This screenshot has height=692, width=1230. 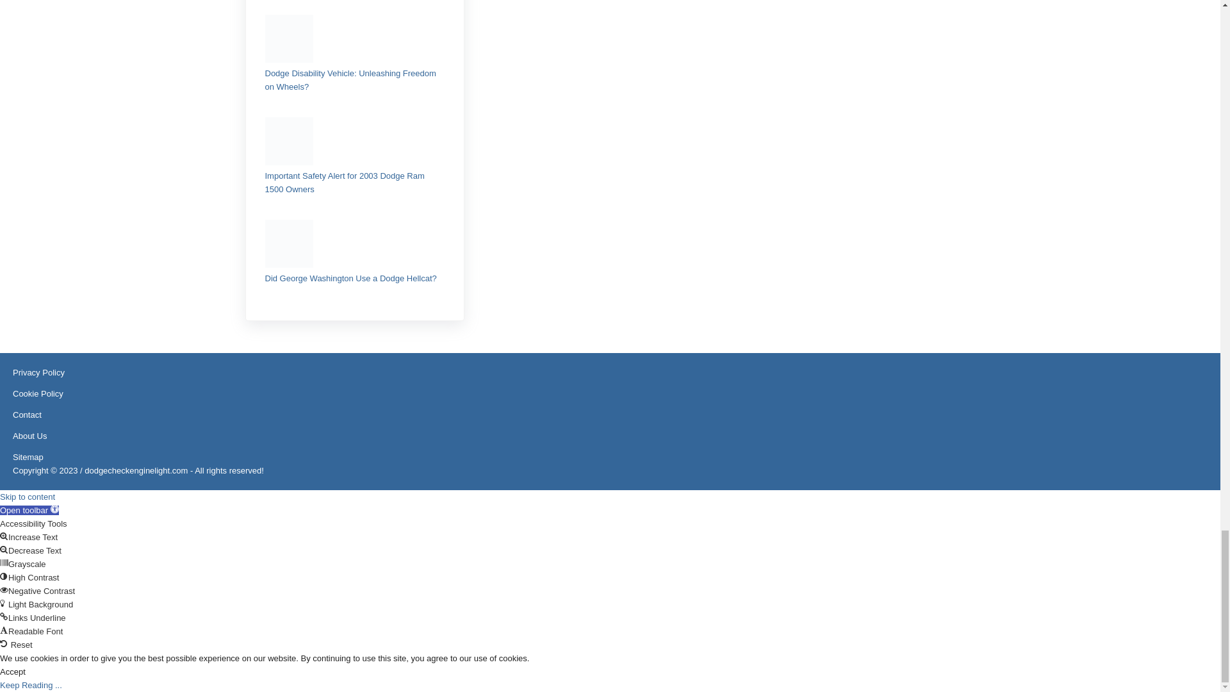 What do you see at coordinates (4, 550) in the screenshot?
I see `Decrease Text` at bounding box center [4, 550].